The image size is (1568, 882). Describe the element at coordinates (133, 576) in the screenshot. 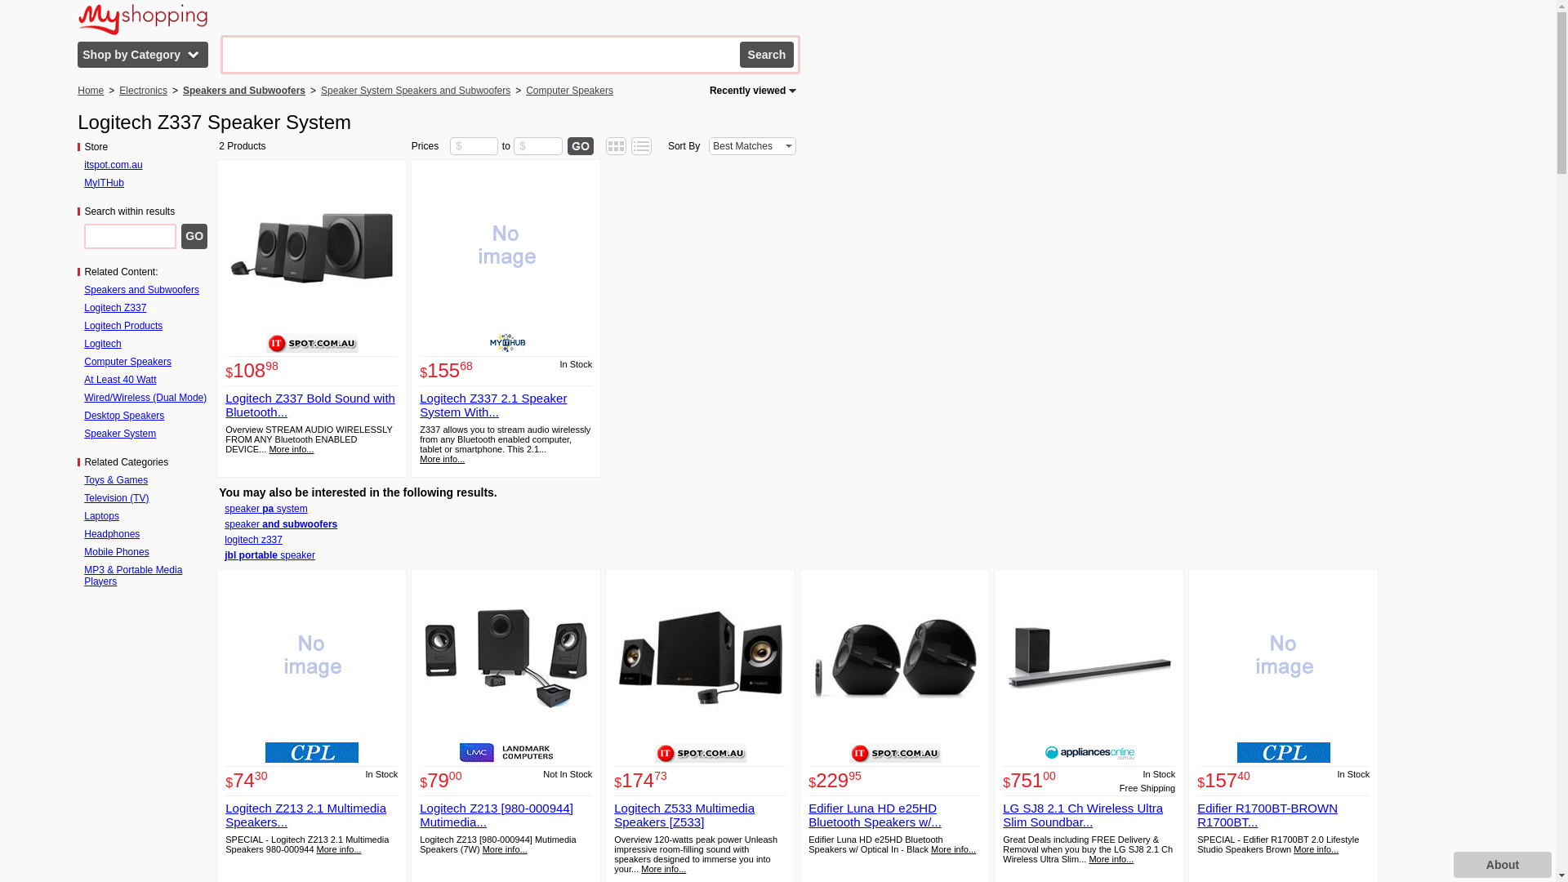

I see `MP3 & Portable Media Players` at that location.